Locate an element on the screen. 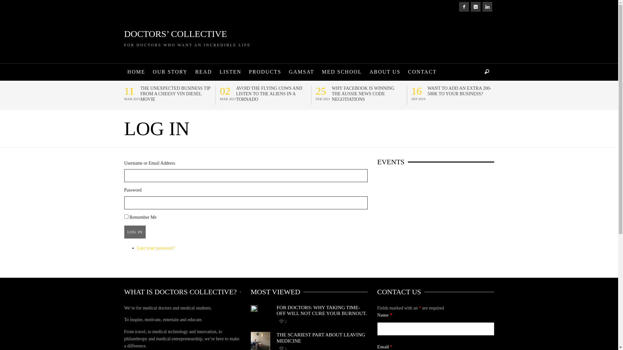 The image size is (623, 350). WHY FACEBOOK IS WINNING THE AUSSIE NEWS CODE NEGOTIATIONS is located at coordinates (367, 94).